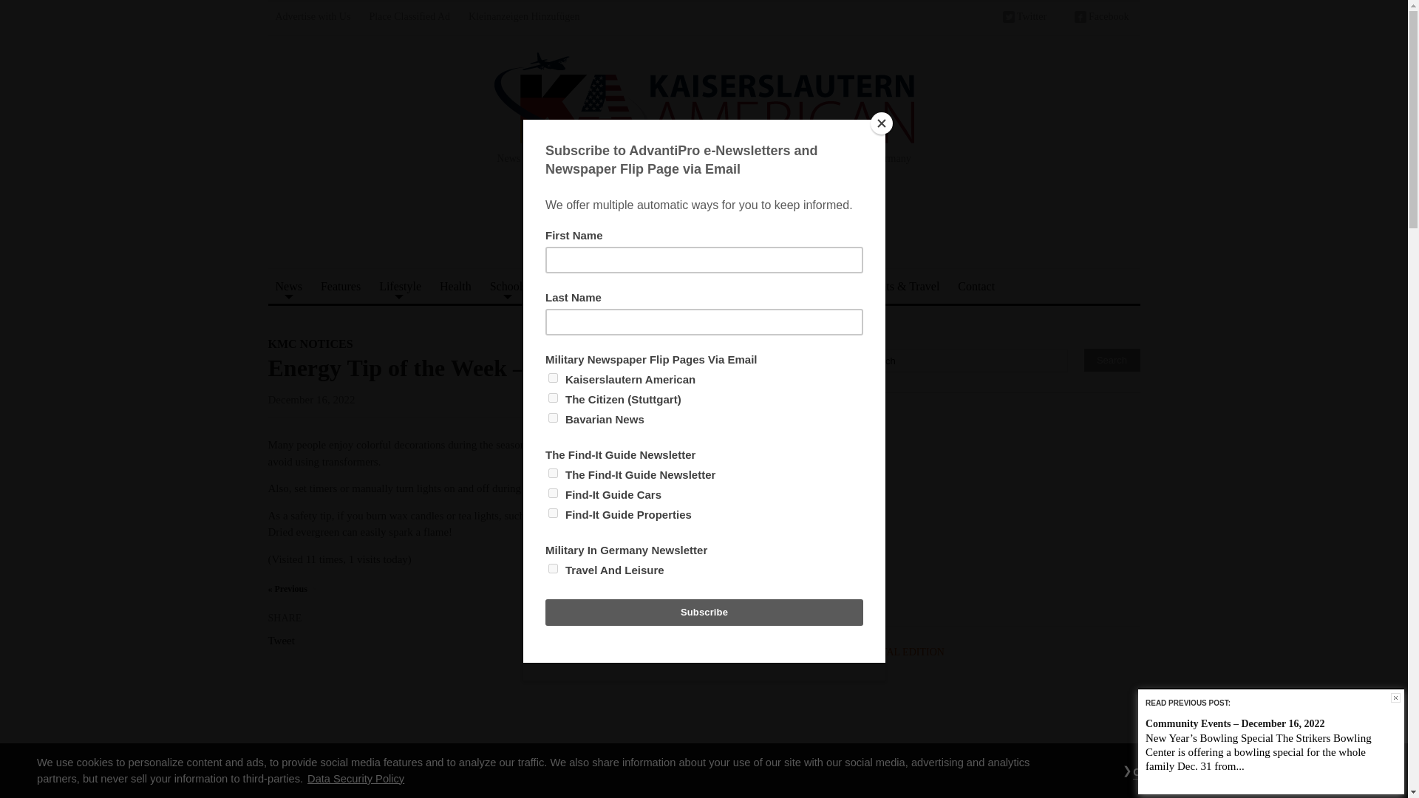 This screenshot has width=1419, height=798. What do you see at coordinates (1112, 360) in the screenshot?
I see `Search` at bounding box center [1112, 360].